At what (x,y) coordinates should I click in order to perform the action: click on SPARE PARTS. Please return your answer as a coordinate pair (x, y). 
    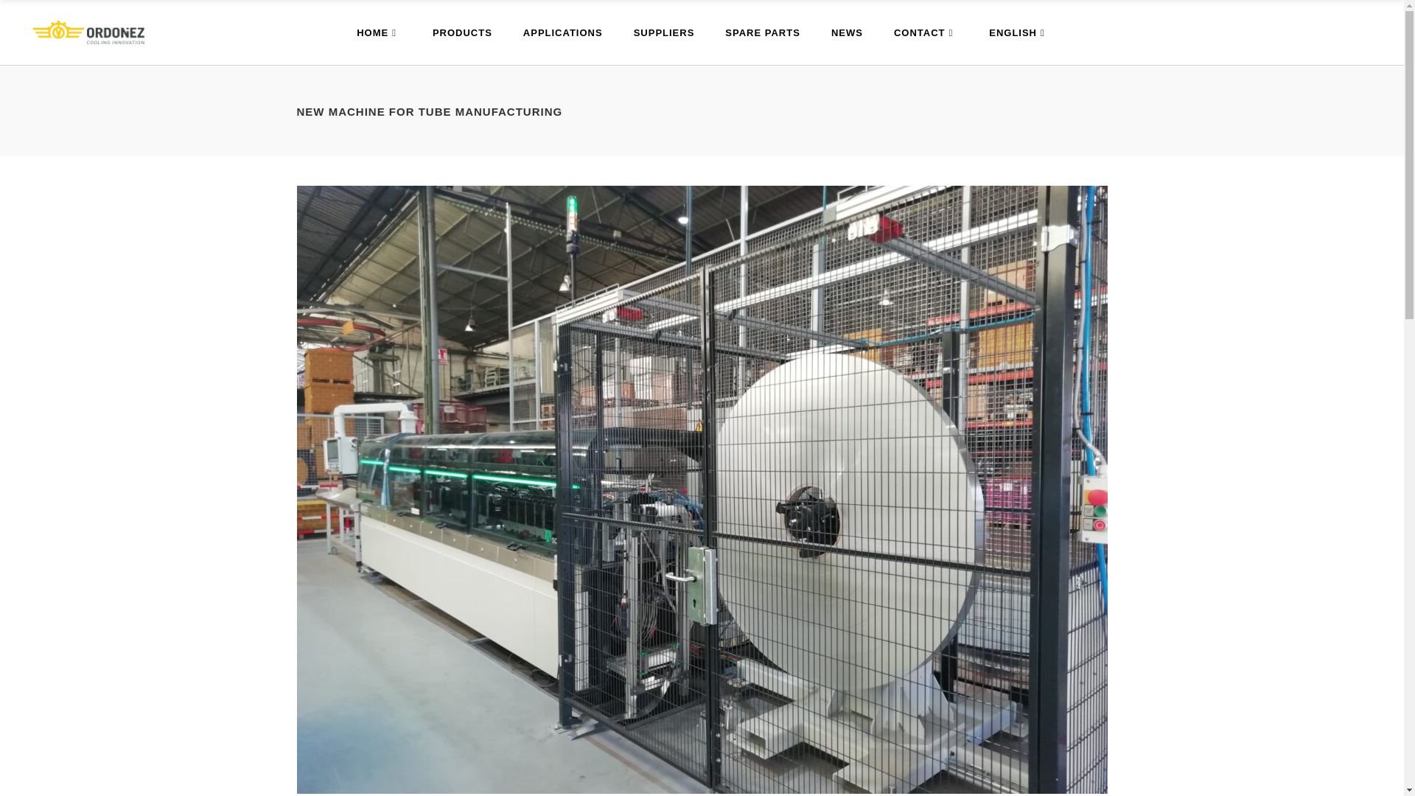
    Looking at the image, I should click on (763, 32).